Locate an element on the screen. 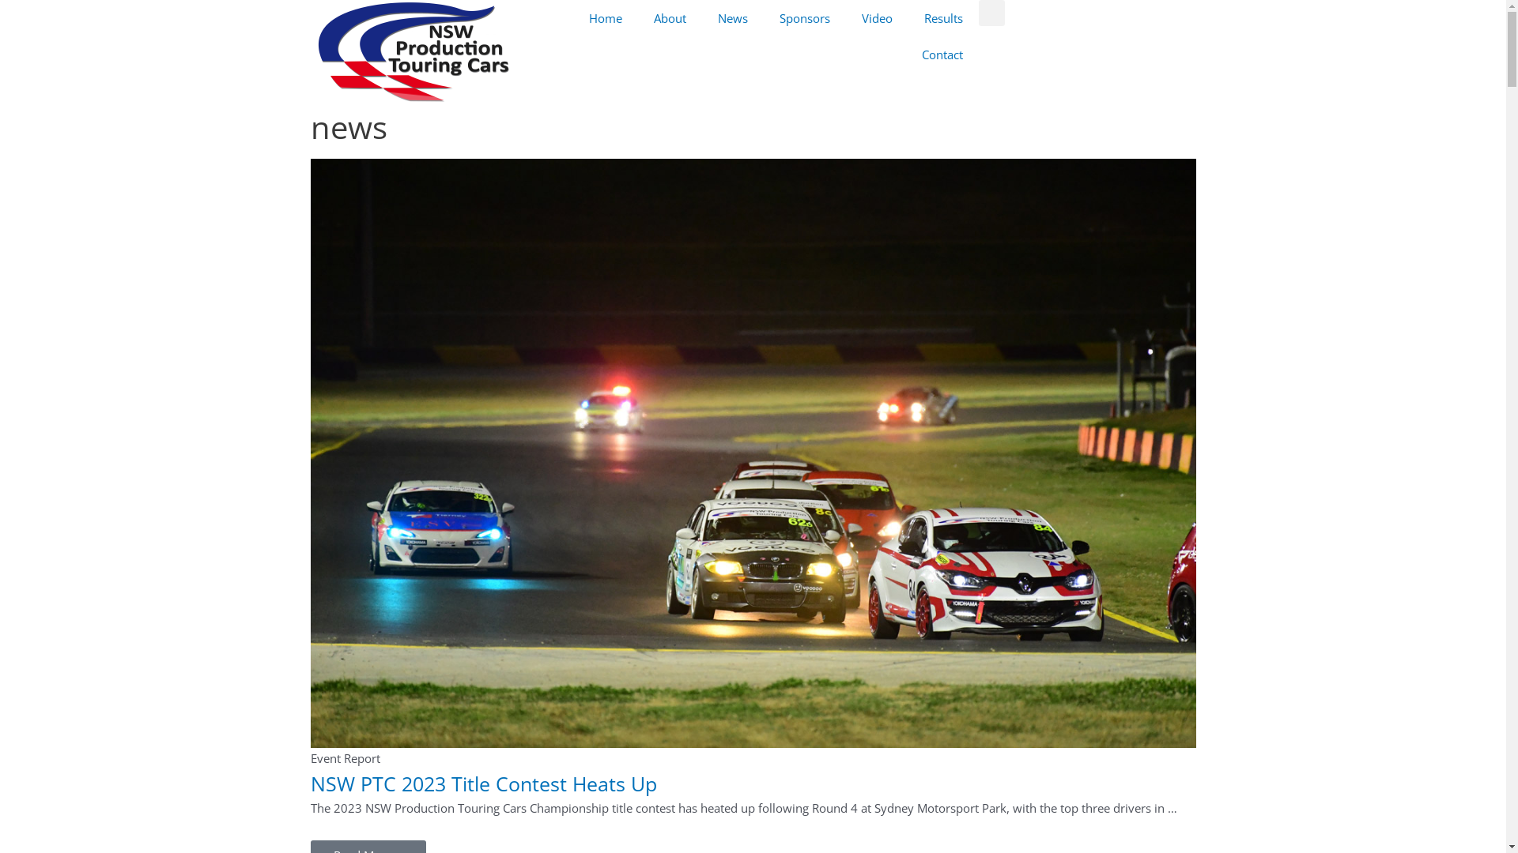  Sponsors is located at coordinates (805, 18).